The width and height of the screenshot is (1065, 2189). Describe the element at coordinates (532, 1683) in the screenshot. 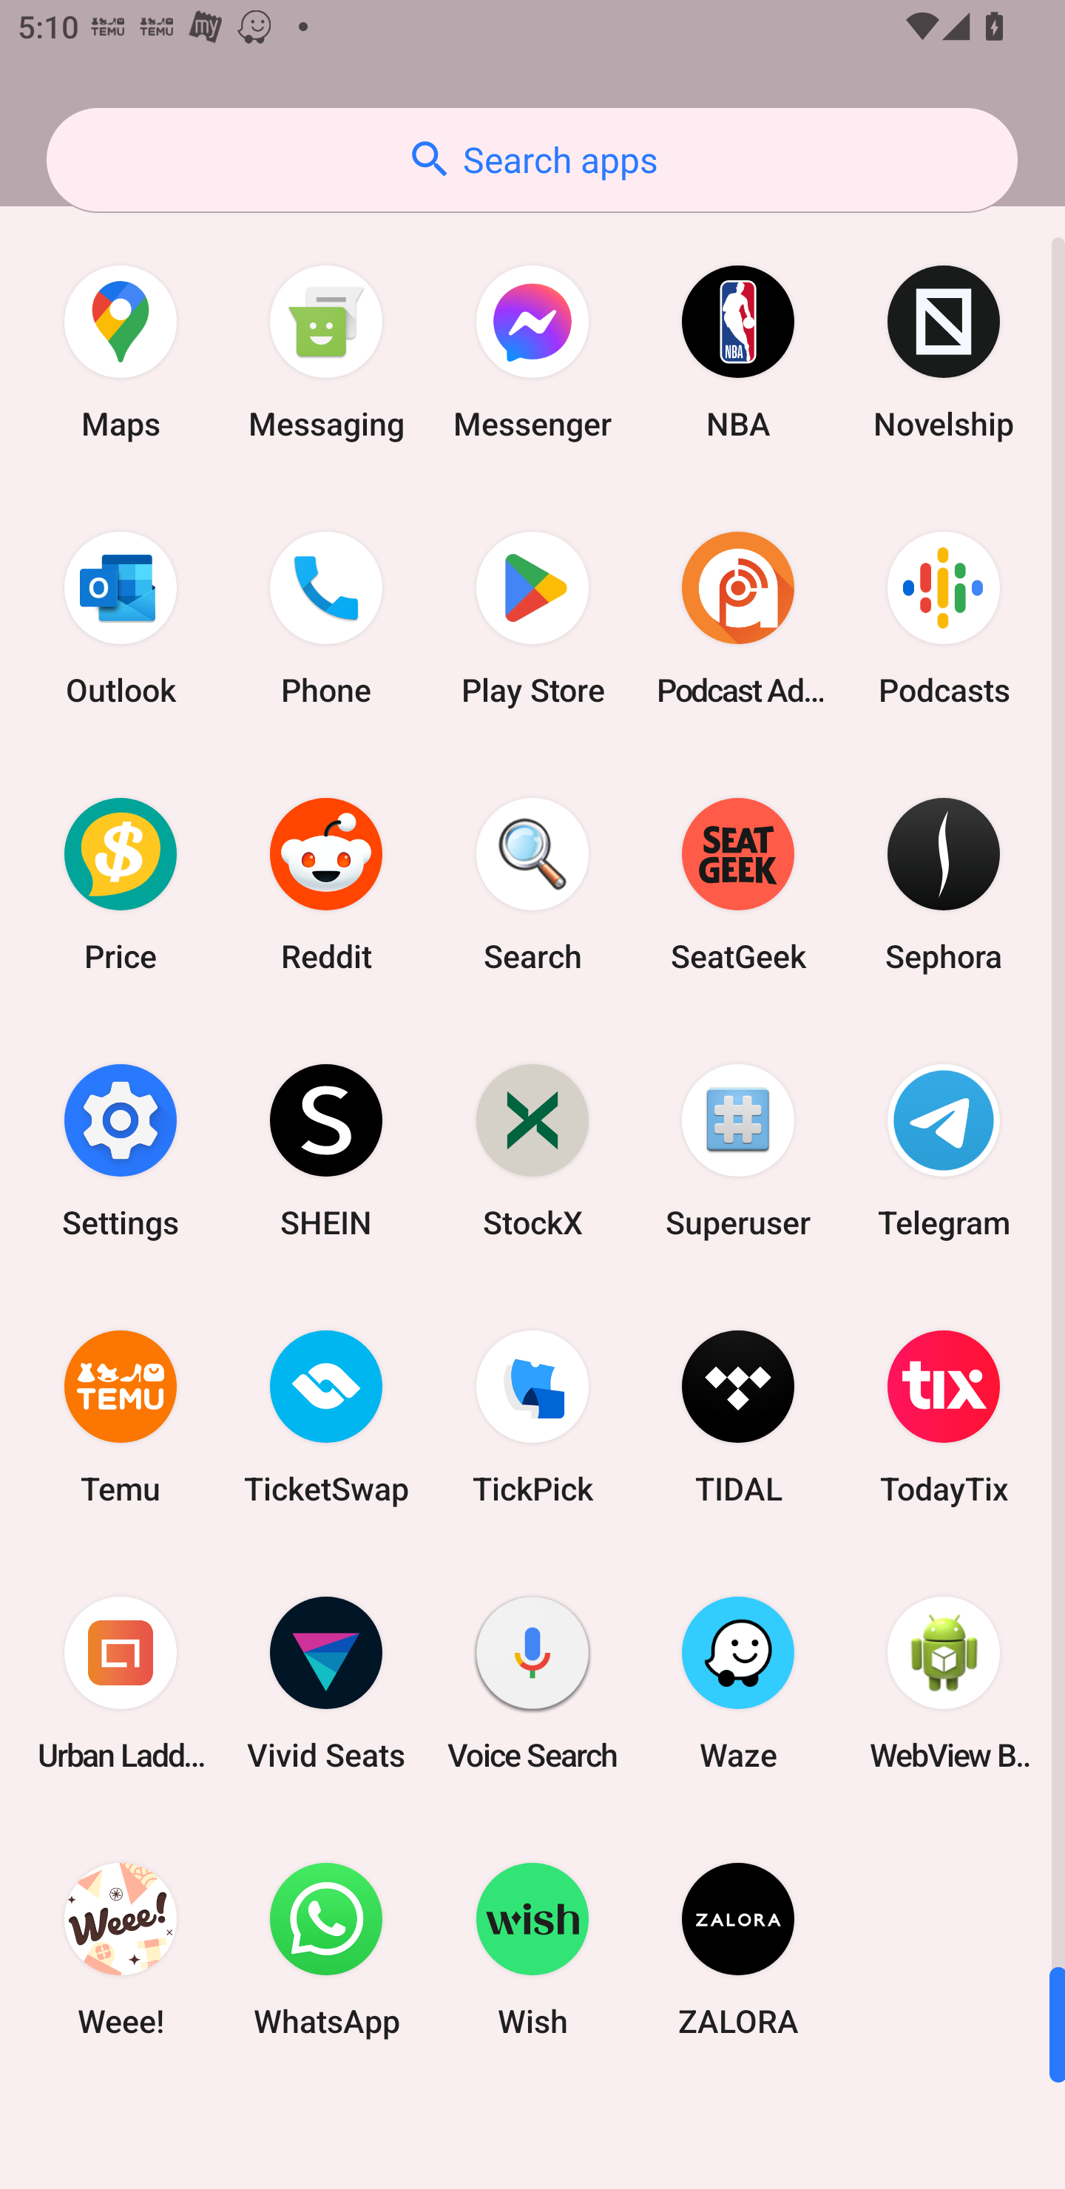

I see `Voice Search` at that location.